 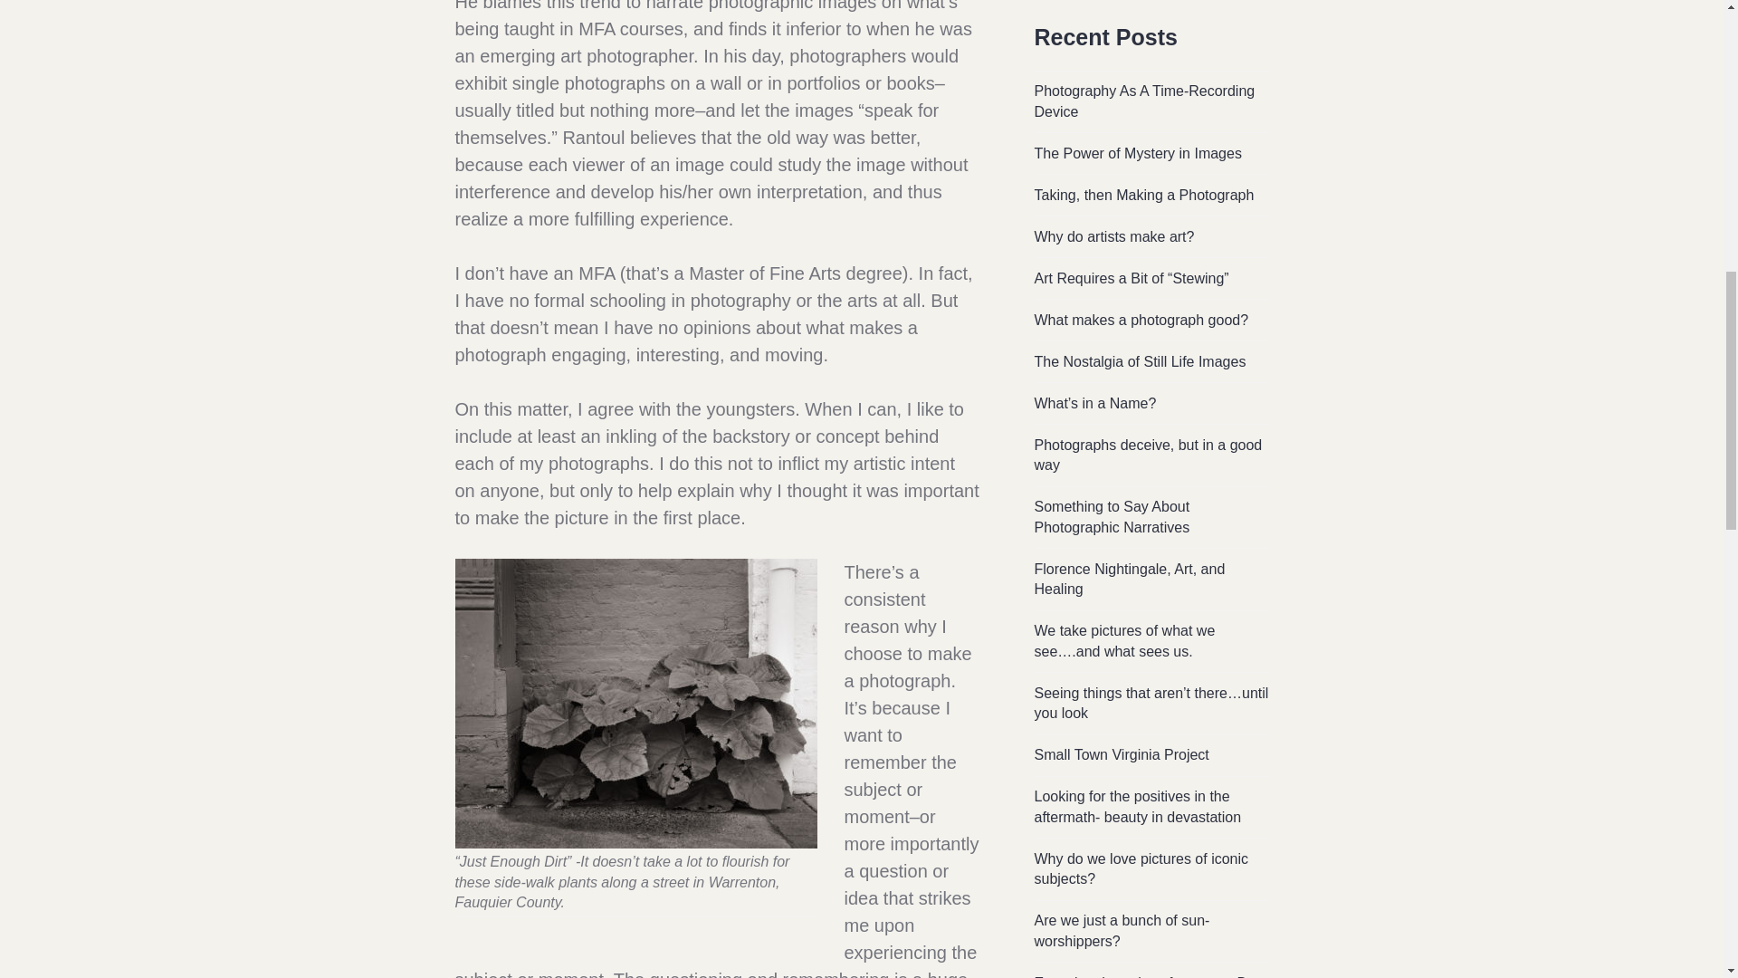 I want to click on Florence Nightingale, Art, and Healing, so click(x=1130, y=579).